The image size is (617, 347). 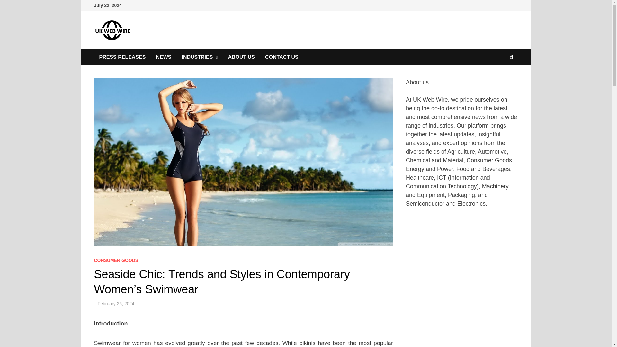 I want to click on CONSUMER GOODS, so click(x=116, y=260).